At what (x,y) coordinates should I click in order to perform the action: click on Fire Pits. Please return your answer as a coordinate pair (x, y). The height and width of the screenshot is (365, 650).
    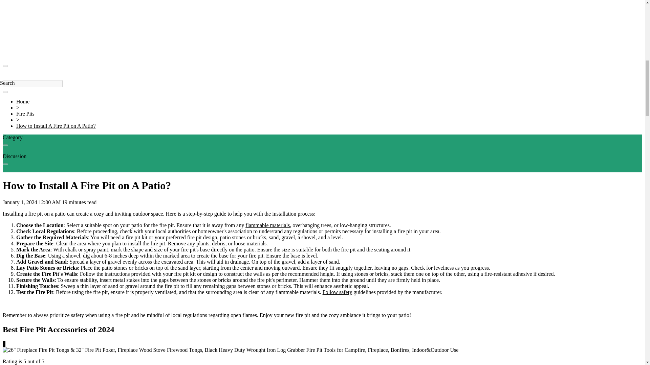
    Looking at the image, I should click on (25, 114).